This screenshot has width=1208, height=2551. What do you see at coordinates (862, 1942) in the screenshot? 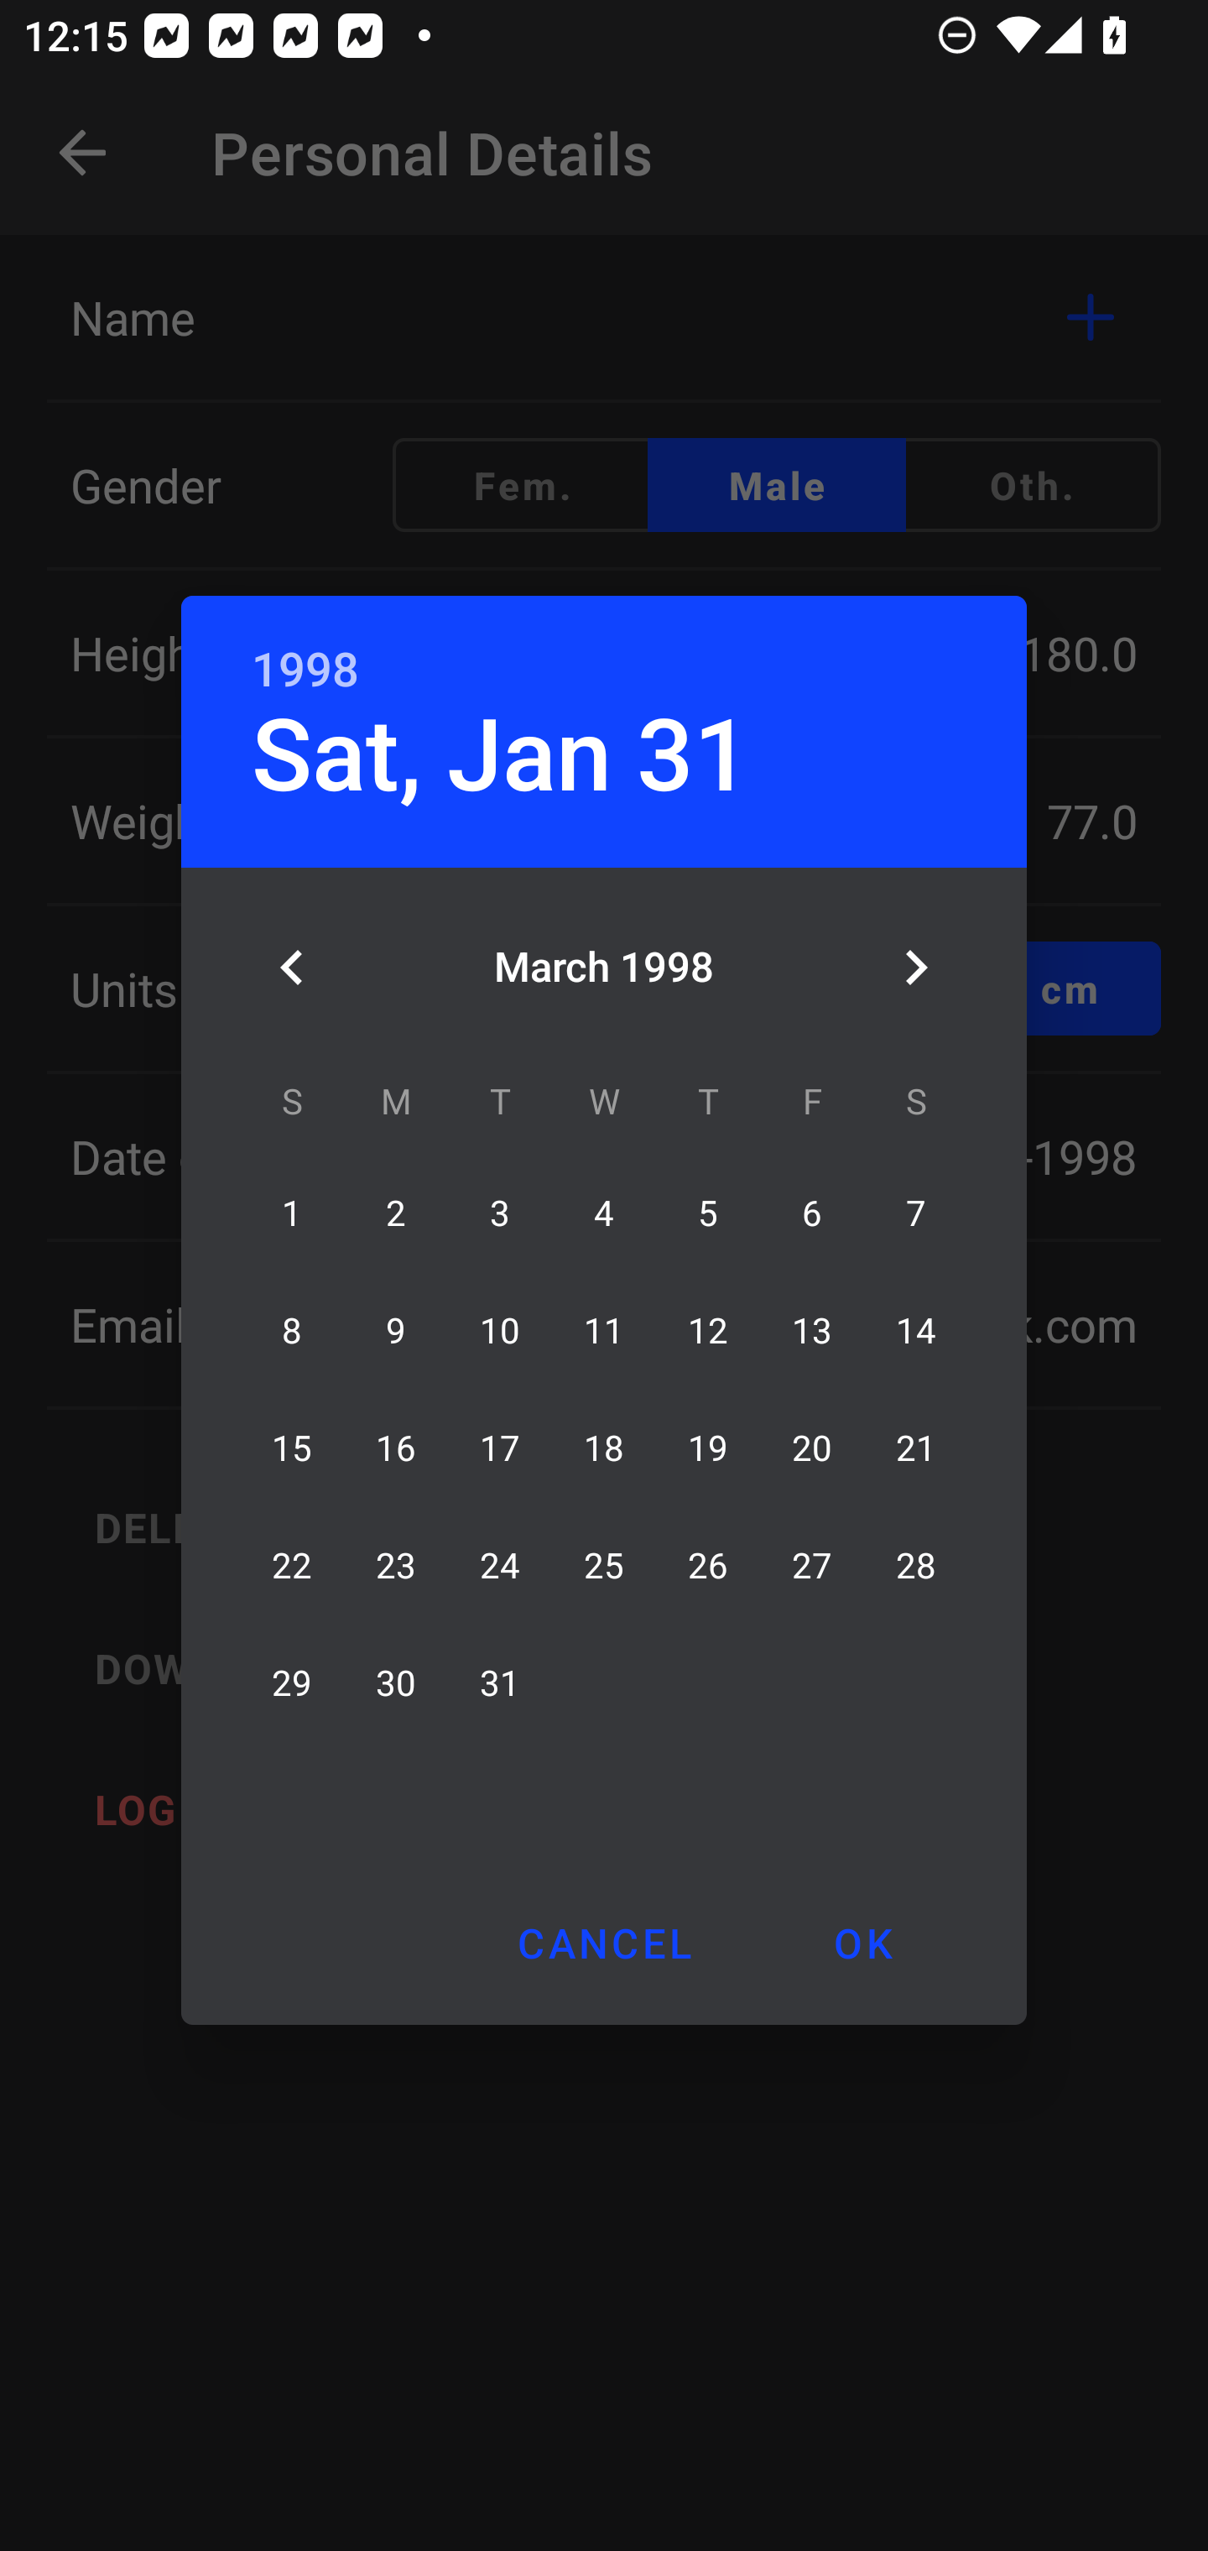
I see `OK` at bounding box center [862, 1942].